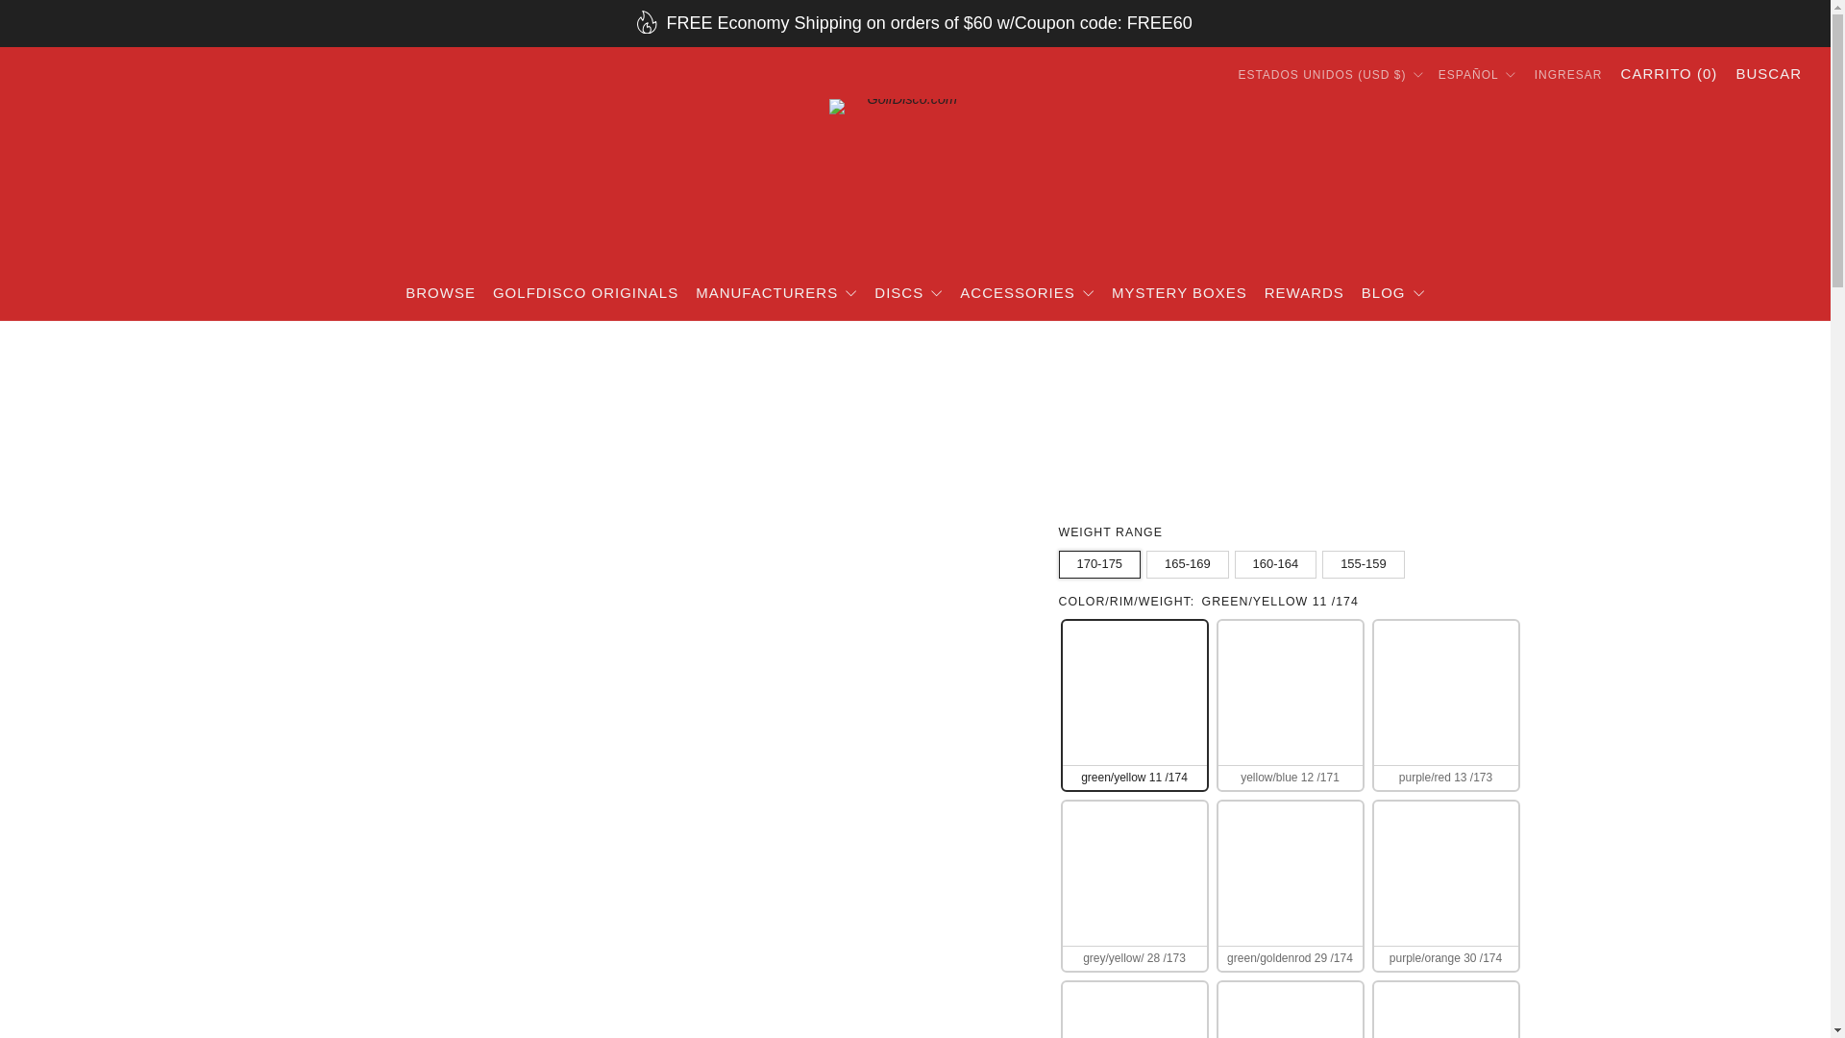 This screenshot has width=1845, height=1038. Describe the element at coordinates (776, 292) in the screenshot. I see `MANUFACTURERS` at that location.